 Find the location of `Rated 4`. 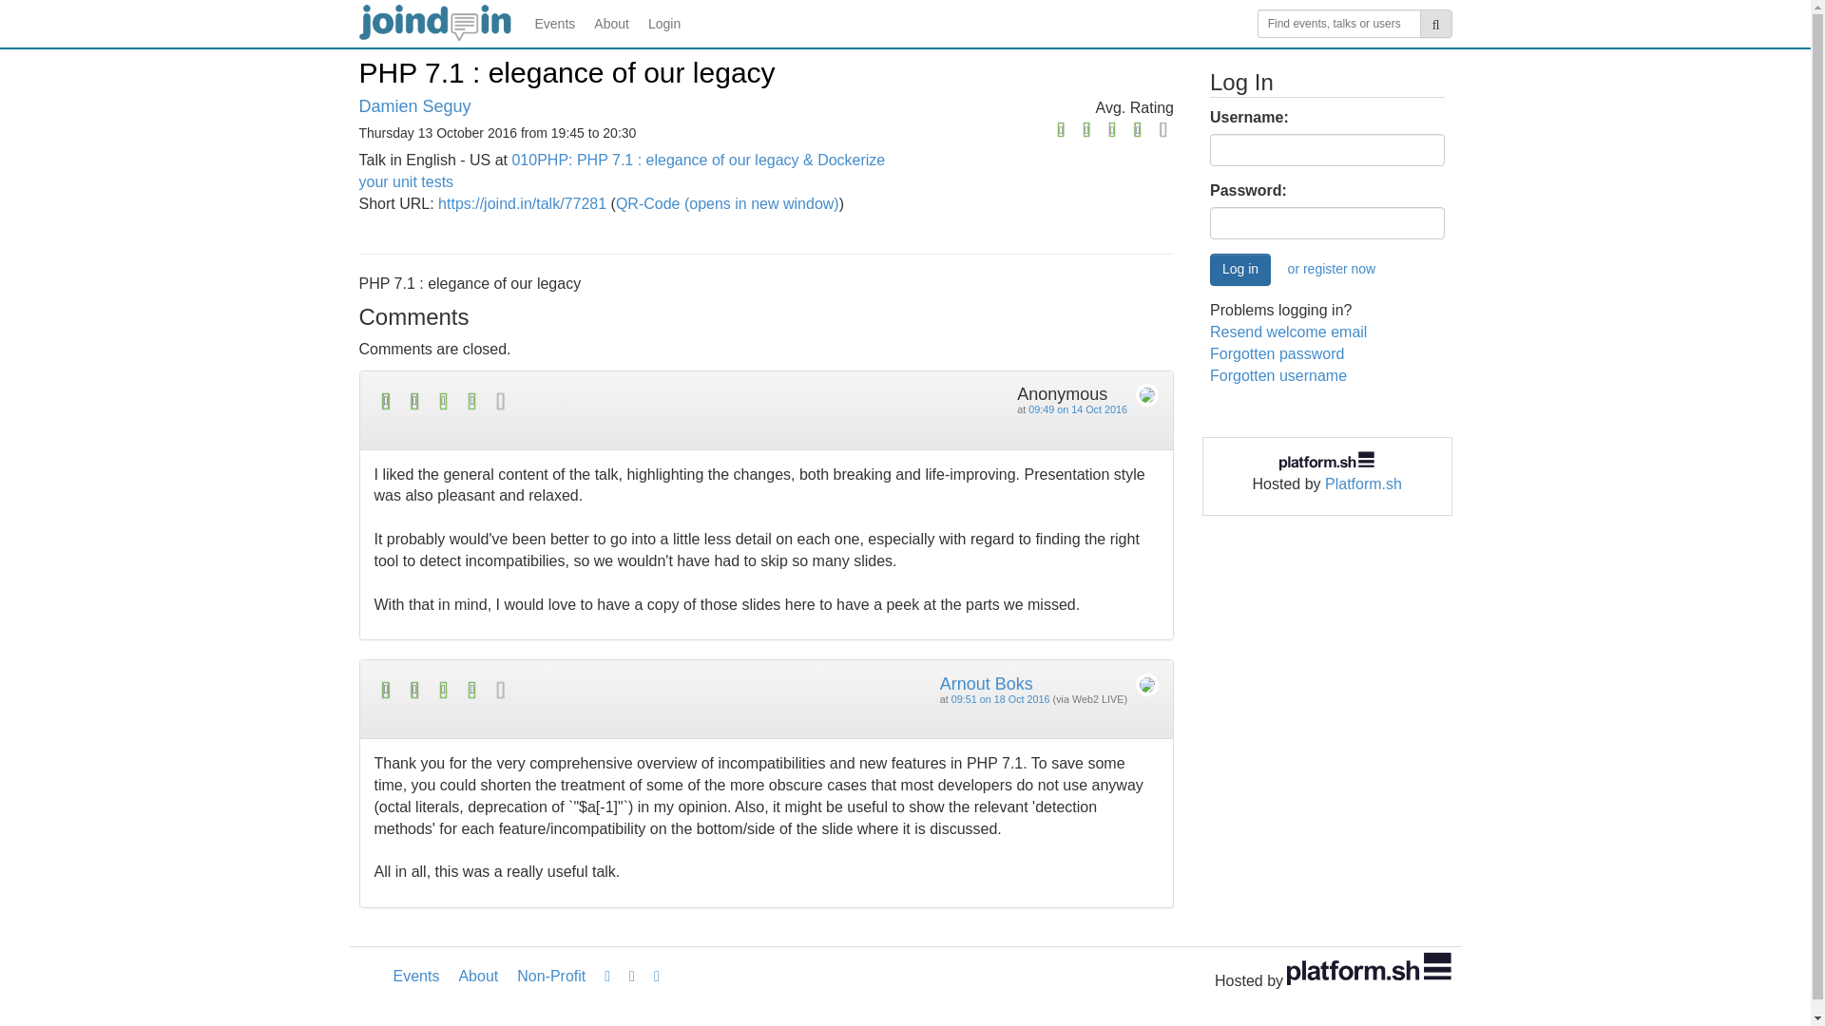

Rated 4 is located at coordinates (570, 401).